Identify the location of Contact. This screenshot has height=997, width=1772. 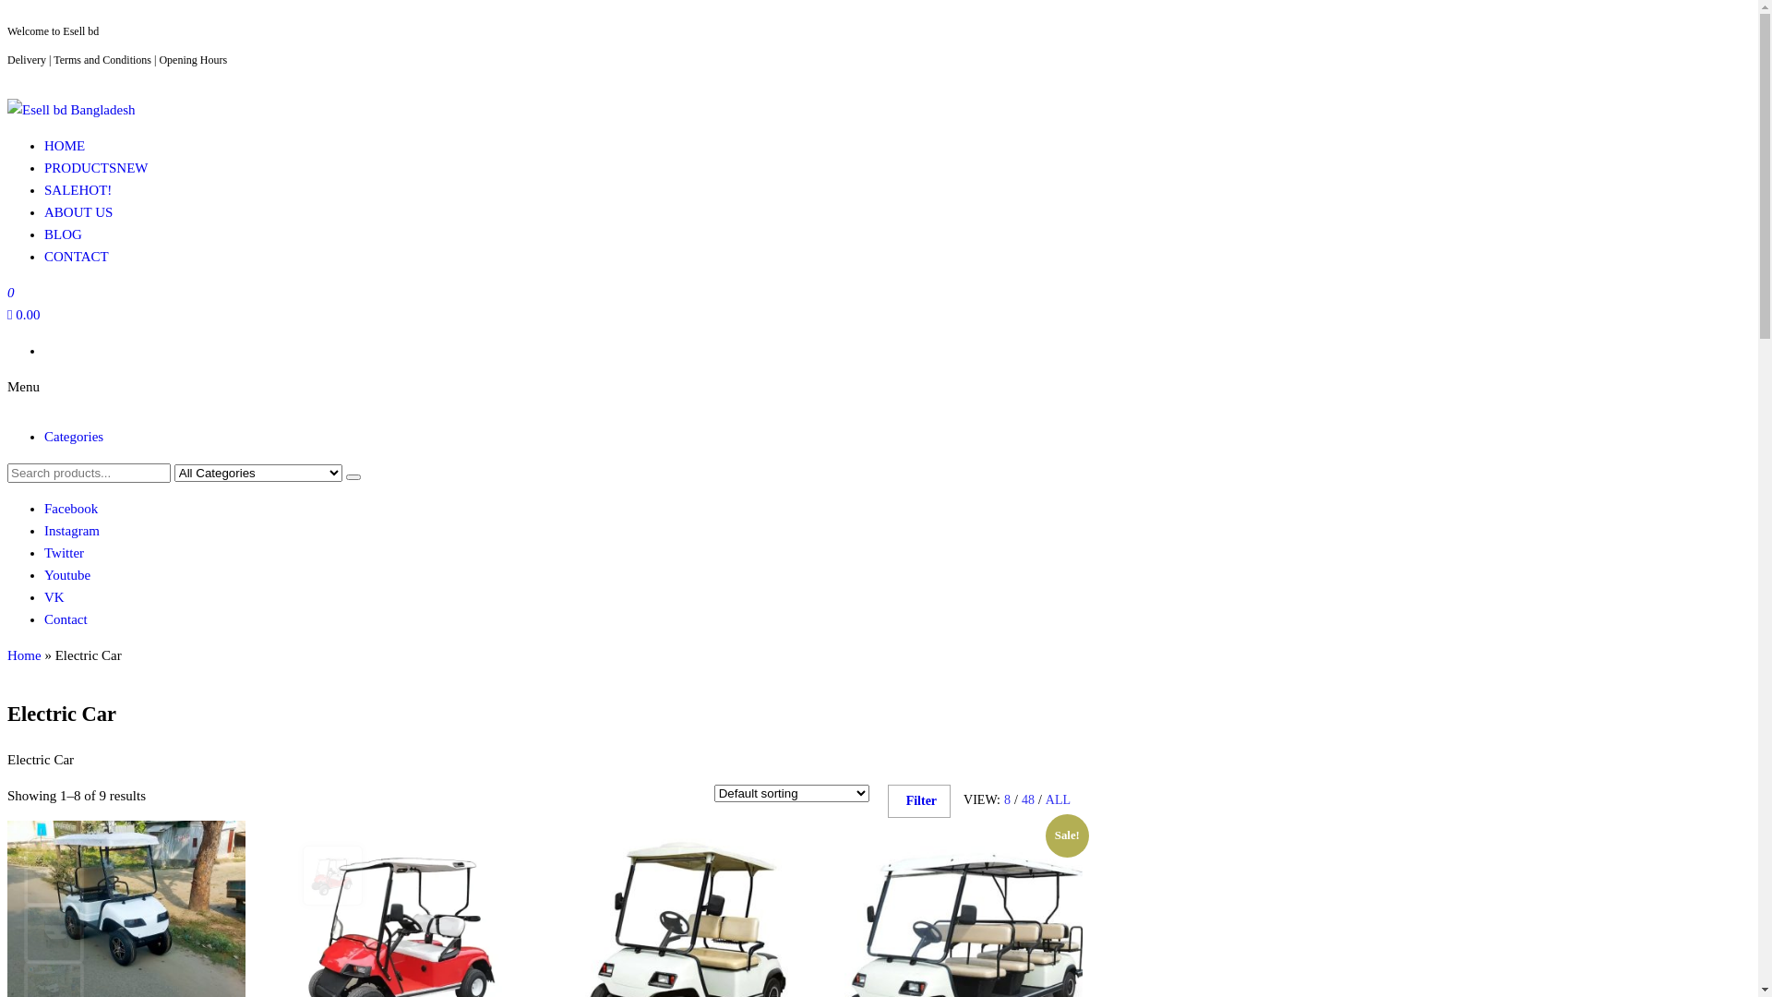
(66, 619).